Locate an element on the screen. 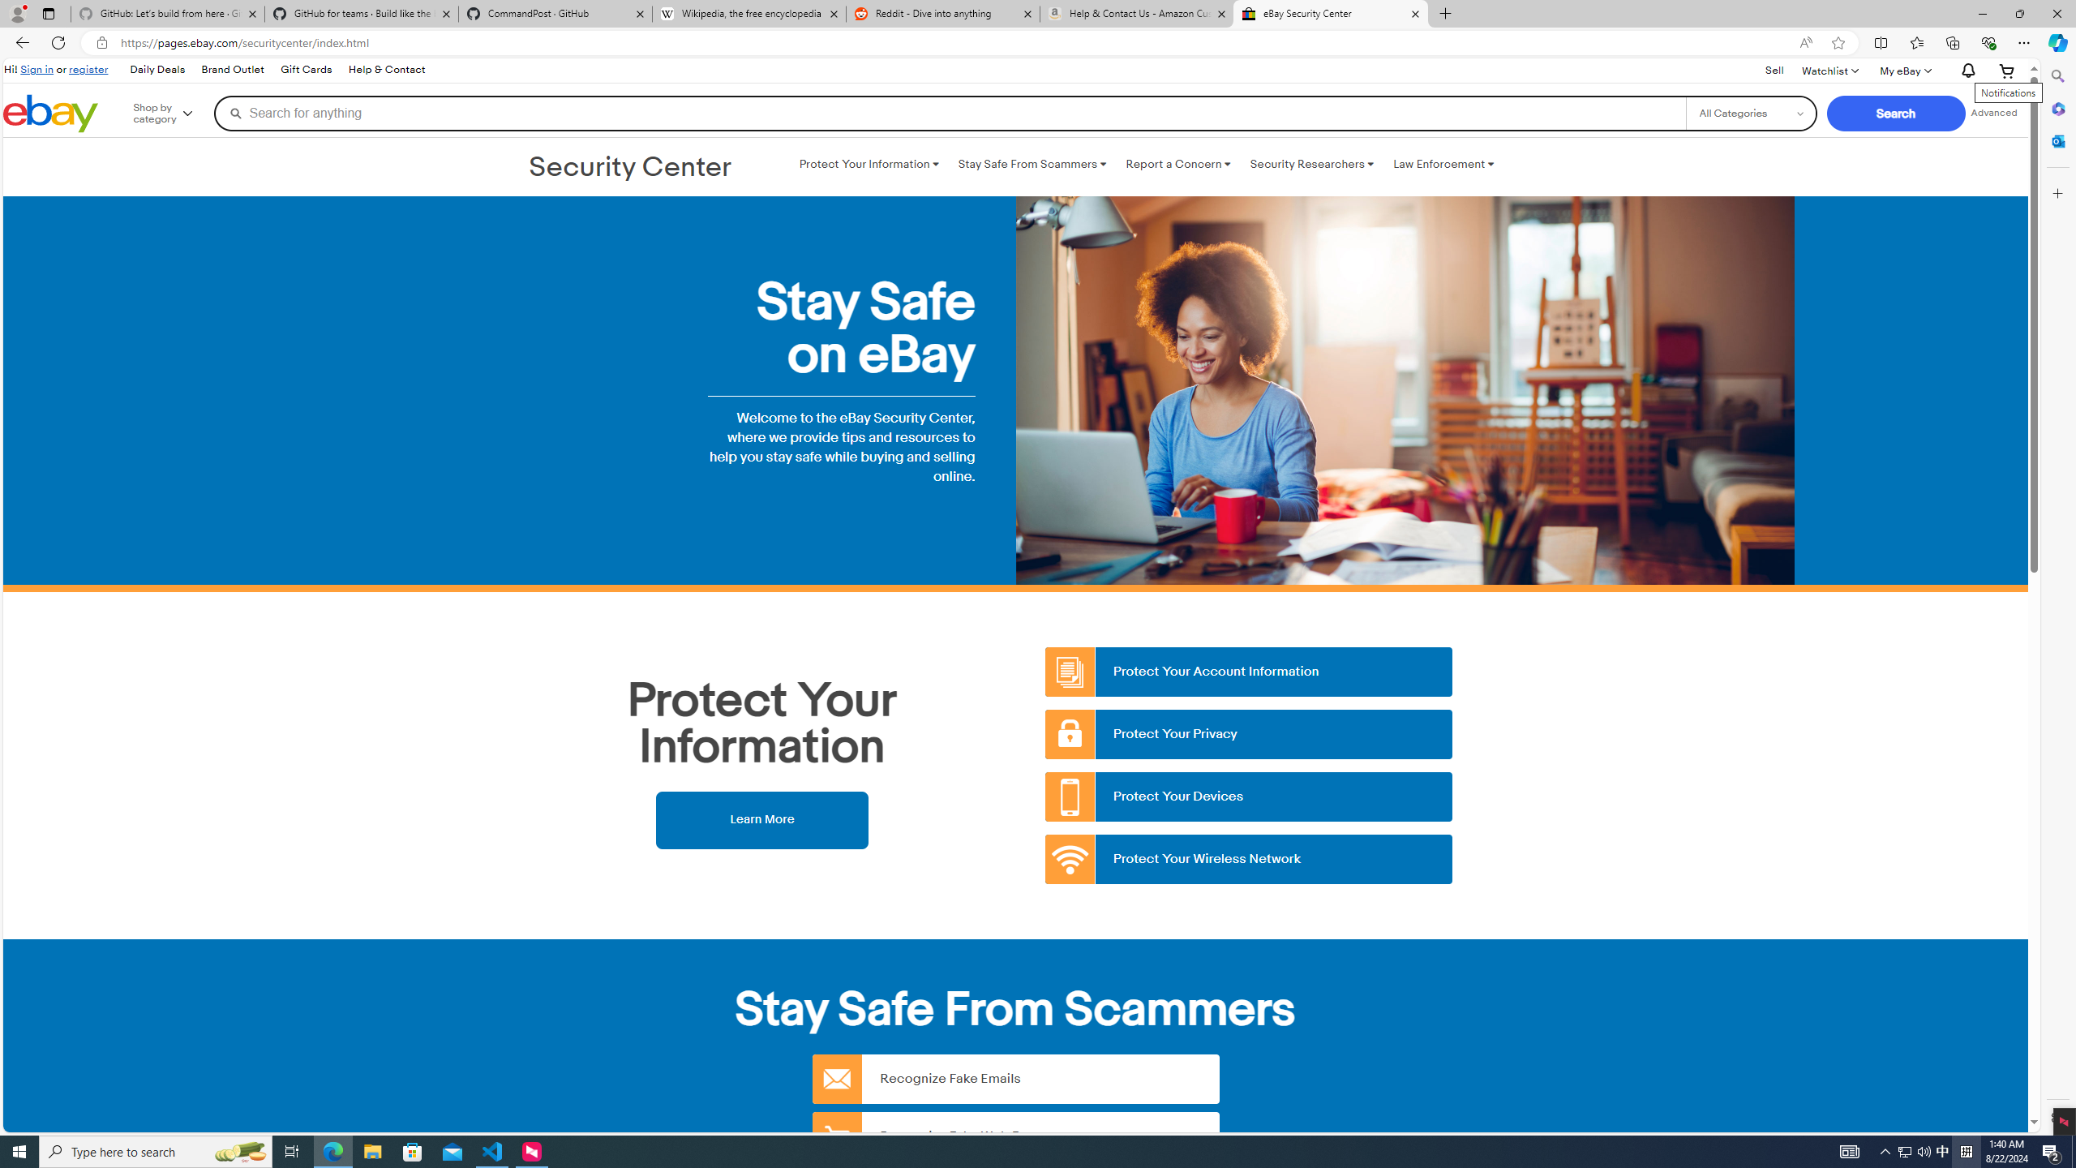 The height and width of the screenshot is (1168, 2076). Protect Your Wireless Network is located at coordinates (1250, 860).